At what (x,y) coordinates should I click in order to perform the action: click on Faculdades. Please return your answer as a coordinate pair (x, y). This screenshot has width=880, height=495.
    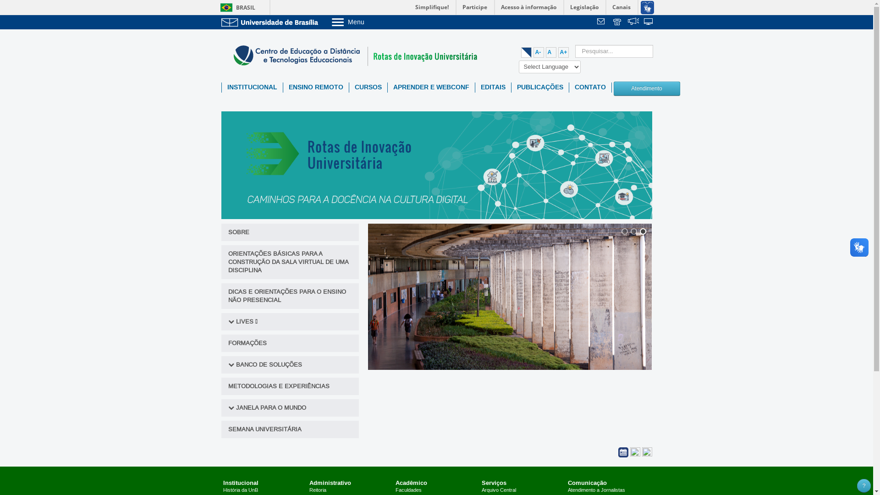
    Looking at the image, I should click on (409, 490).